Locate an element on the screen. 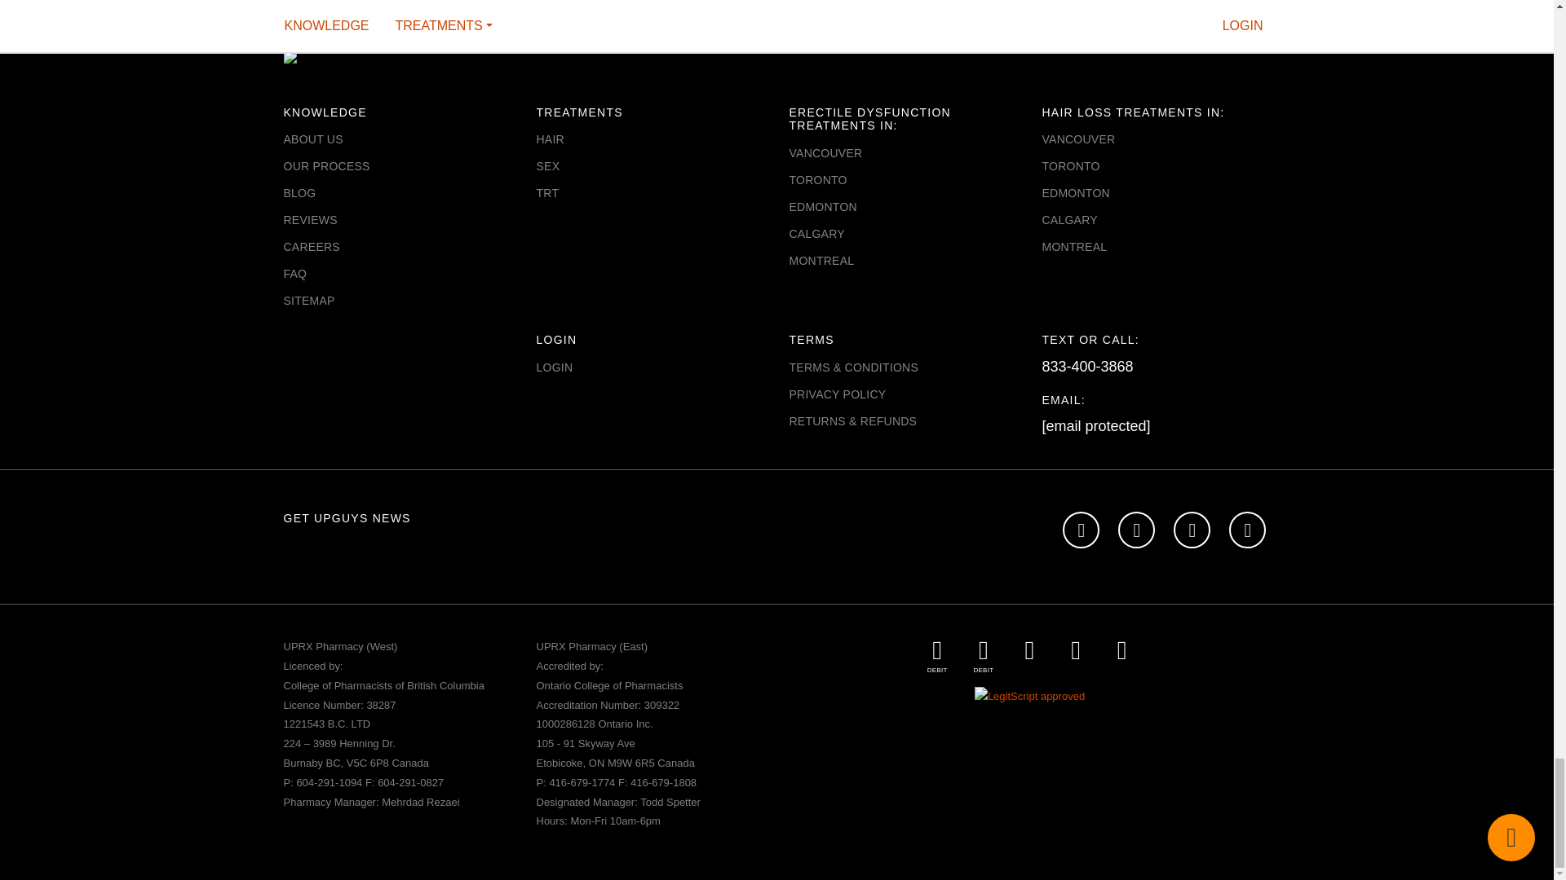 This screenshot has width=1566, height=880. Blog is located at coordinates (299, 192).